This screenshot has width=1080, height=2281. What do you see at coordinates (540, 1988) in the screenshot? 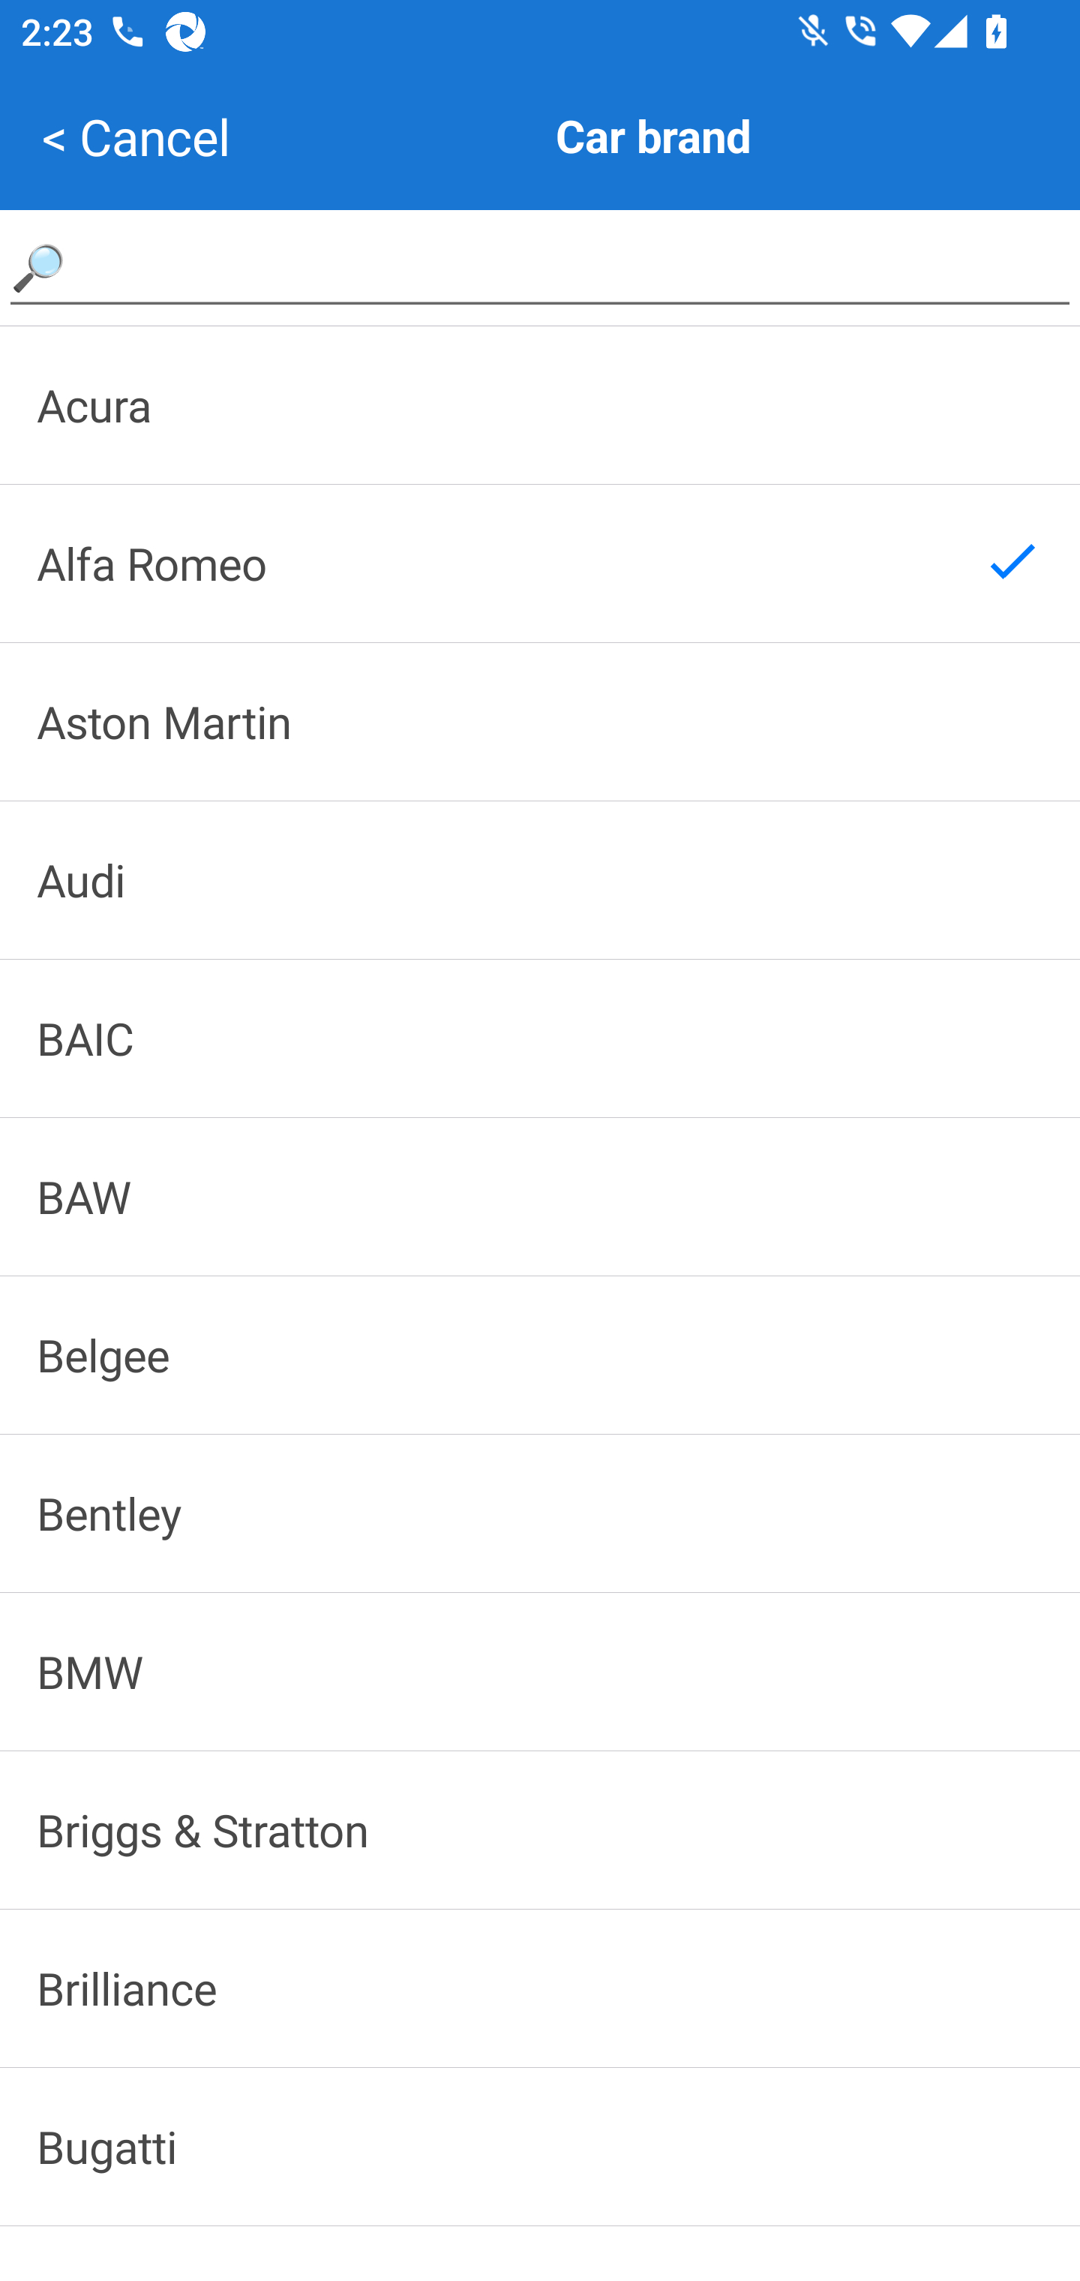
I see `Brilliance` at bounding box center [540, 1988].